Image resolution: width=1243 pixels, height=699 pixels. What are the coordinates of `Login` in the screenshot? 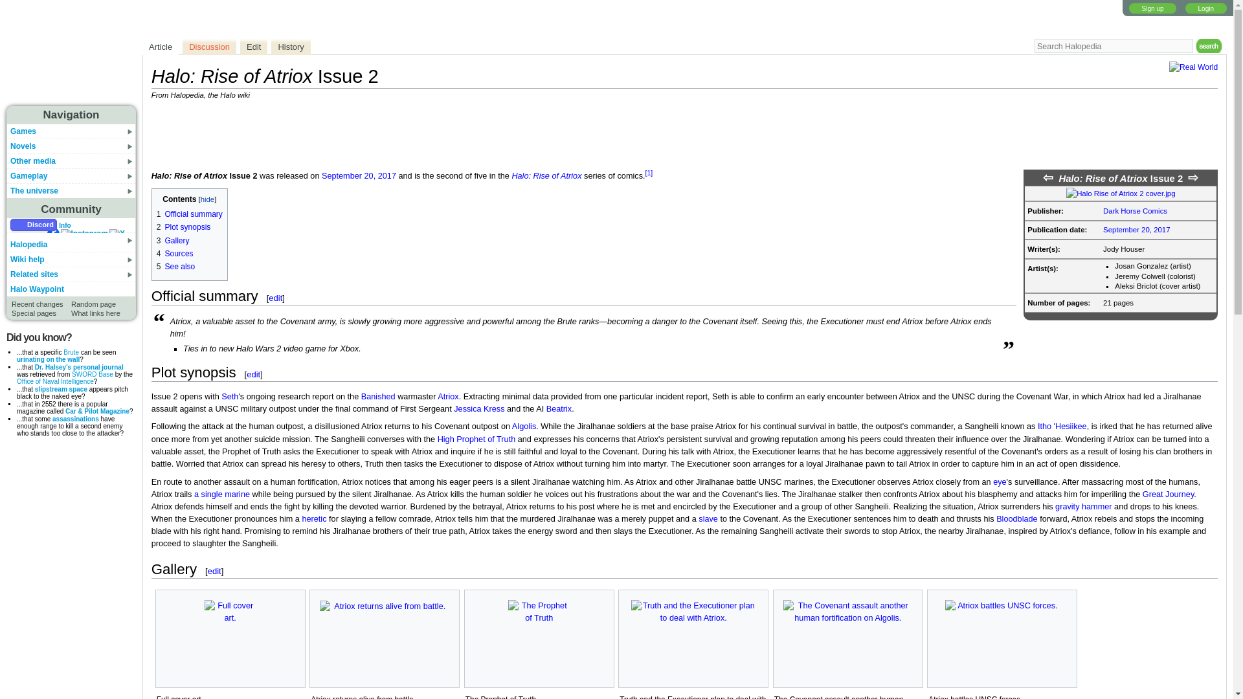 It's located at (1206, 8).